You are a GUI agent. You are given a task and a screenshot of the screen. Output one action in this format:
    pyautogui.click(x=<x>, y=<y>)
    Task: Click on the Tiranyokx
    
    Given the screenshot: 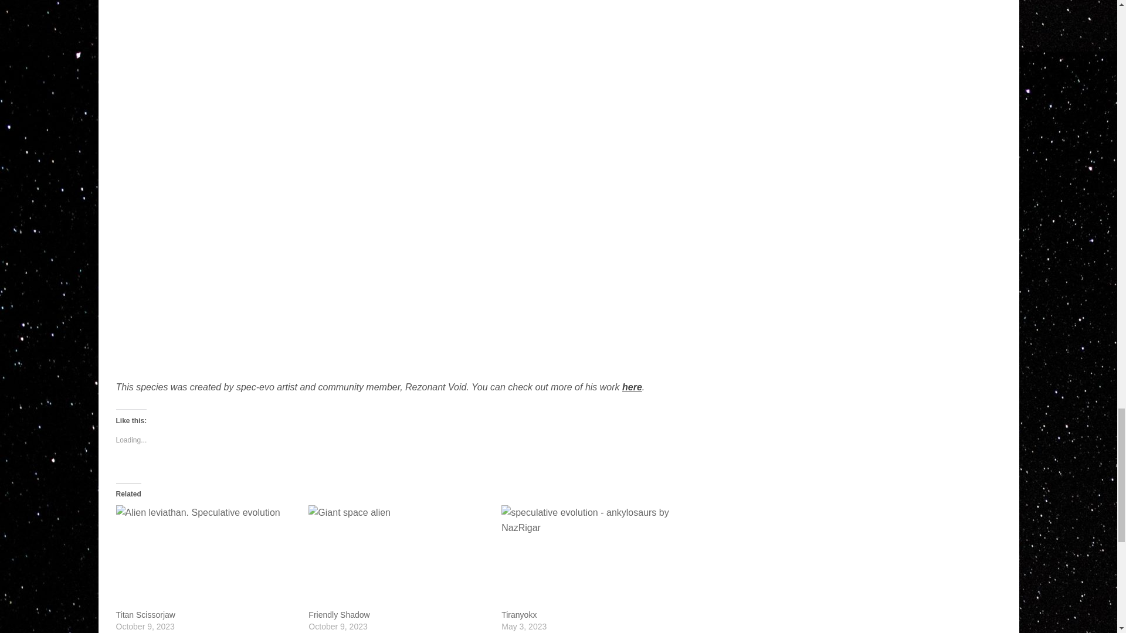 What is the action you would take?
    pyautogui.click(x=591, y=556)
    